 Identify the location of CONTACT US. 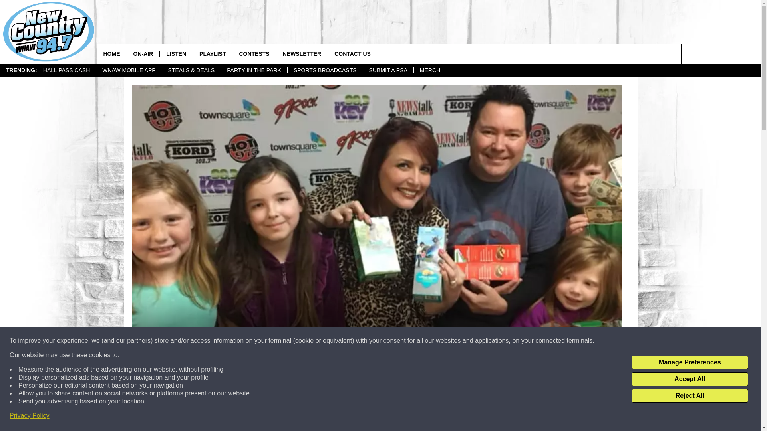
(352, 53).